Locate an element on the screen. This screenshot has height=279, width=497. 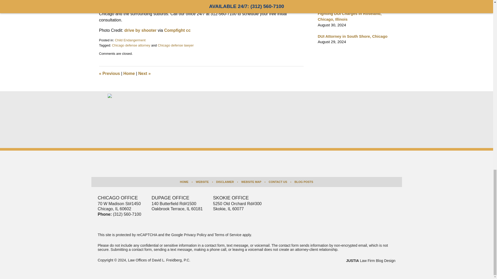
Residential Arson Charge for Fire Started in Own Home is located at coordinates (144, 73).